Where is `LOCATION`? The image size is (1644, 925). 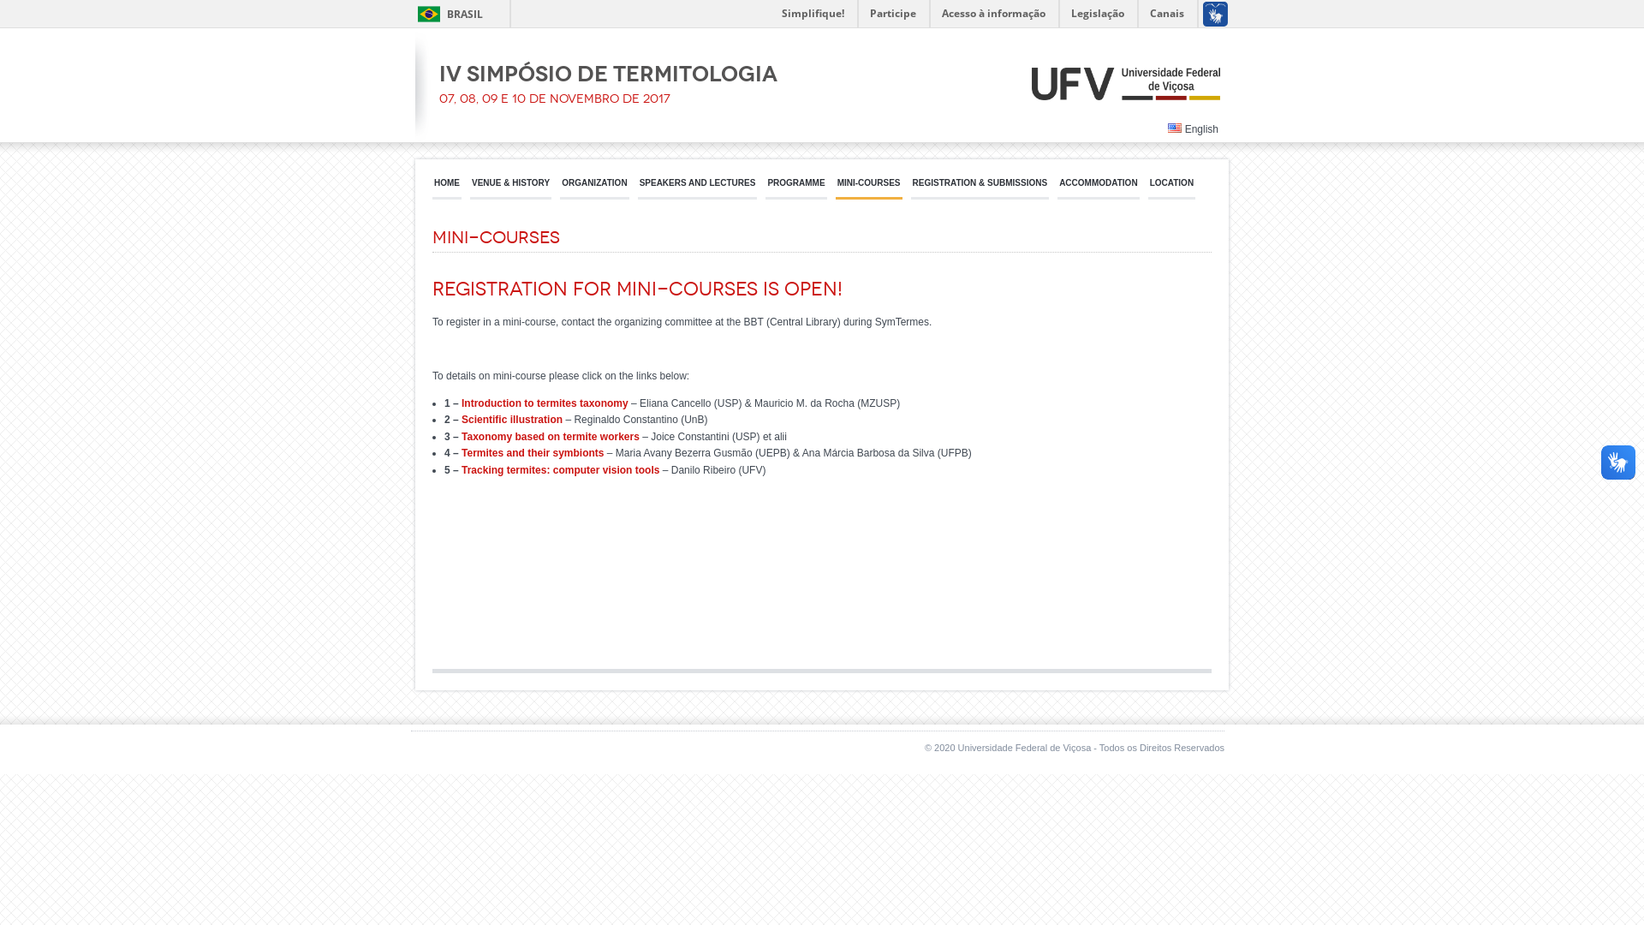 LOCATION is located at coordinates (1171, 188).